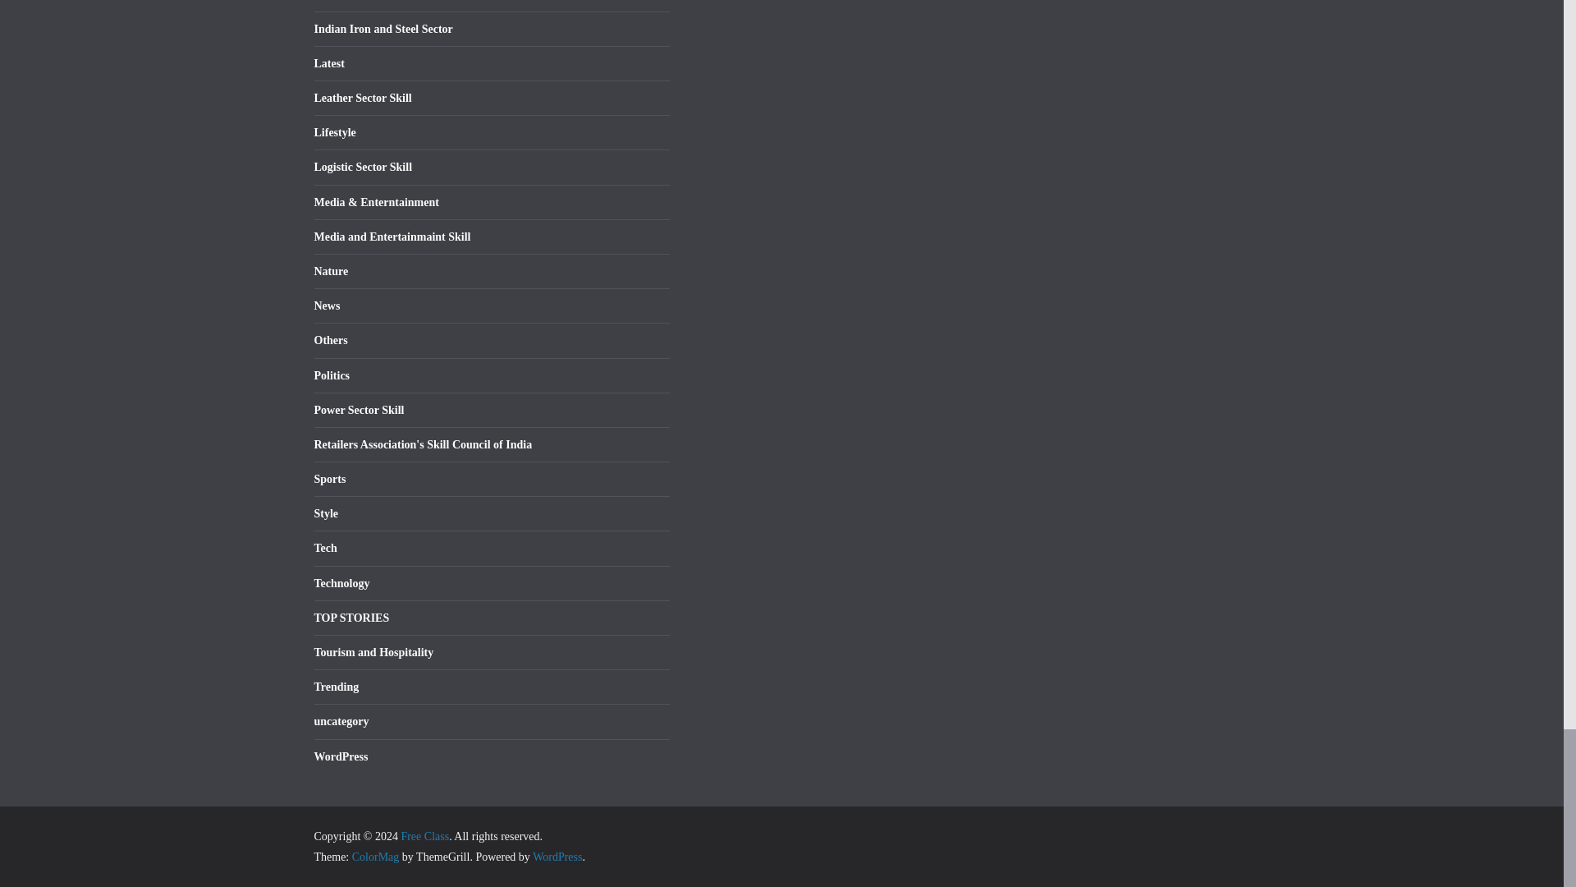 This screenshot has width=1576, height=887. What do you see at coordinates (557, 856) in the screenshot?
I see `WordPress` at bounding box center [557, 856].